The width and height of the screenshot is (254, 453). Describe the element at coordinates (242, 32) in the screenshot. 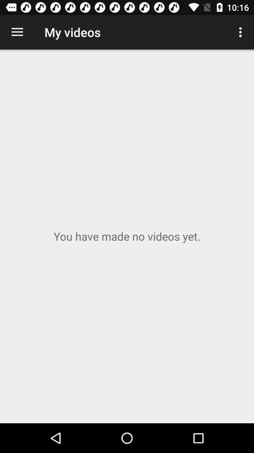

I see `launch the icon next to the my videos` at that location.